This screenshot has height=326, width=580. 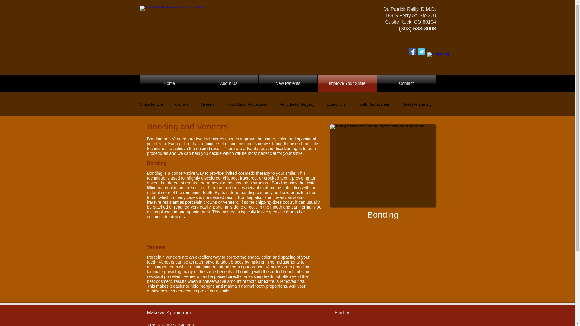 What do you see at coordinates (297, 104) in the screenshot?
I see `Periodontal Surgery` at bounding box center [297, 104].